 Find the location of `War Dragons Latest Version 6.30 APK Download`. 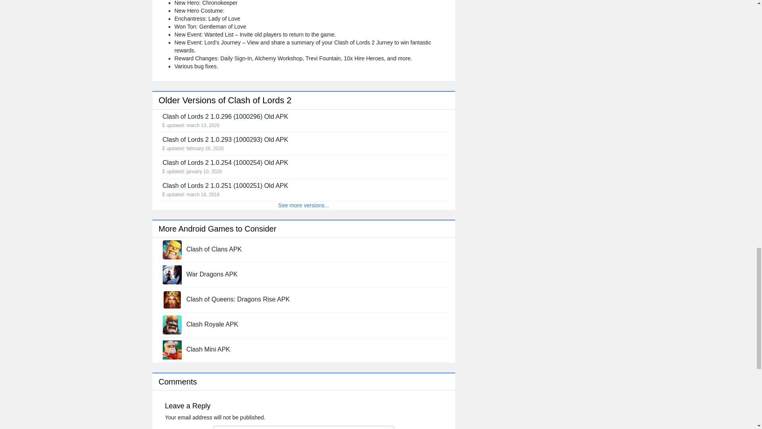

War Dragons Latest Version 6.30 APK Download is located at coordinates (212, 274).